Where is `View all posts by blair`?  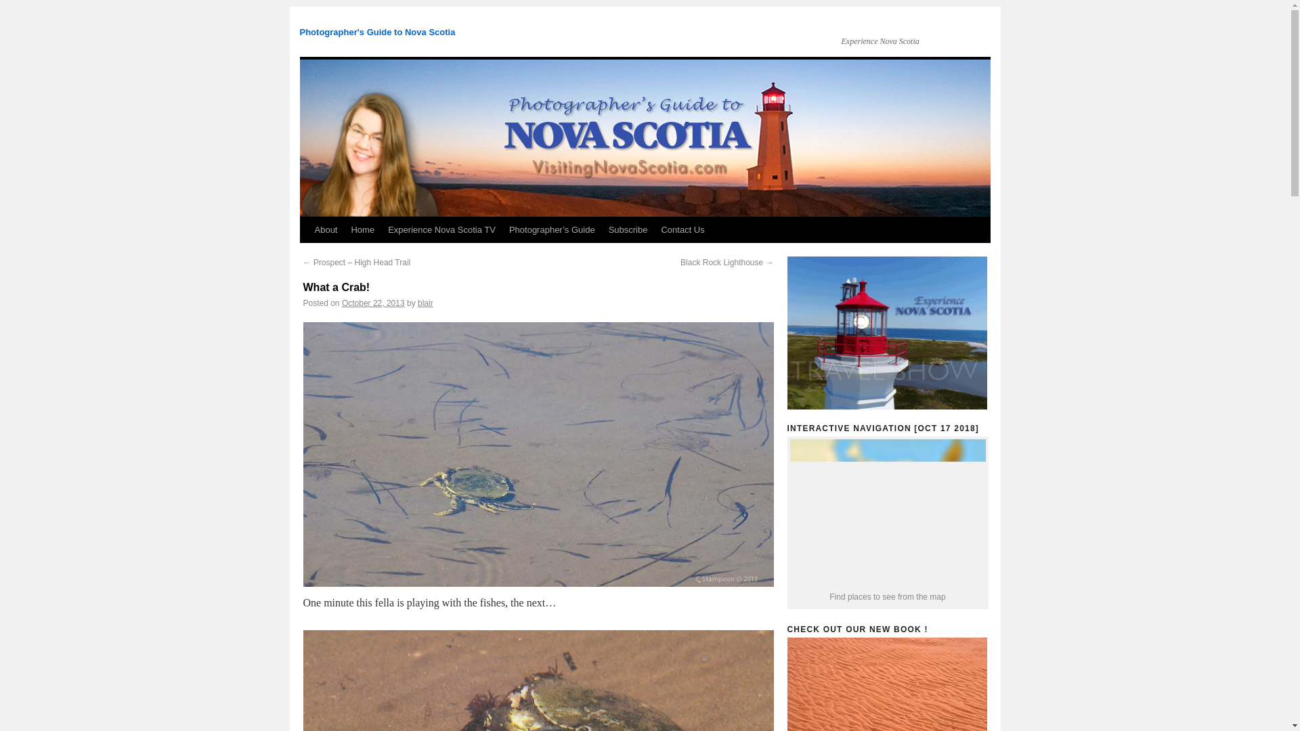
View all posts by blair is located at coordinates (425, 303).